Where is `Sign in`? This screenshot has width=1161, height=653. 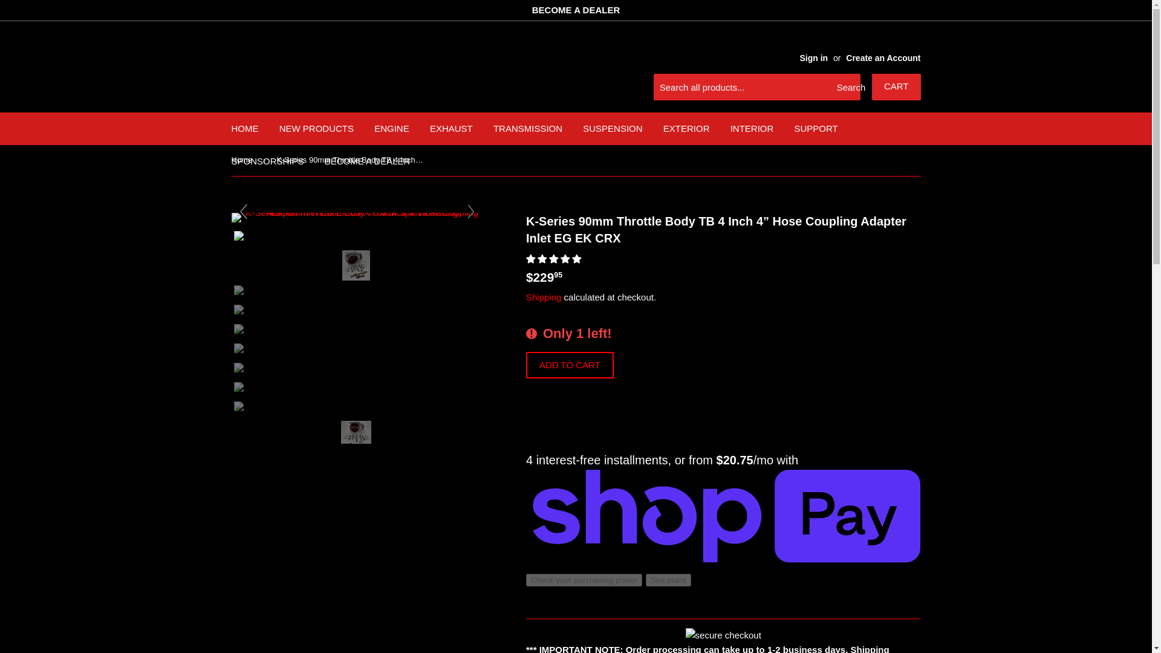
Sign in is located at coordinates (813, 57).